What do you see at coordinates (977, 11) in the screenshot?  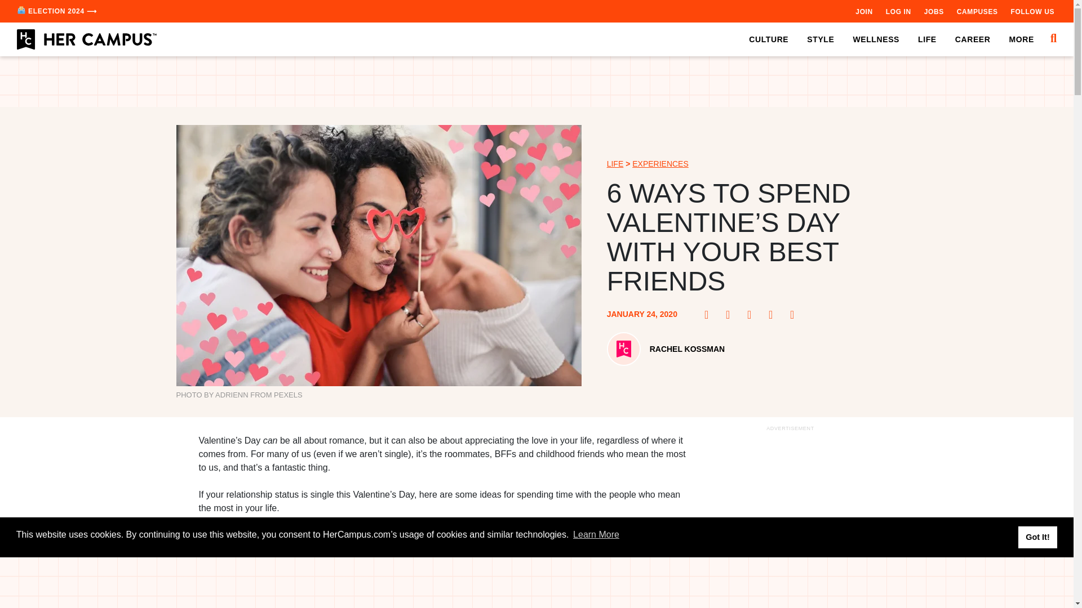 I see `CAMPUSES` at bounding box center [977, 11].